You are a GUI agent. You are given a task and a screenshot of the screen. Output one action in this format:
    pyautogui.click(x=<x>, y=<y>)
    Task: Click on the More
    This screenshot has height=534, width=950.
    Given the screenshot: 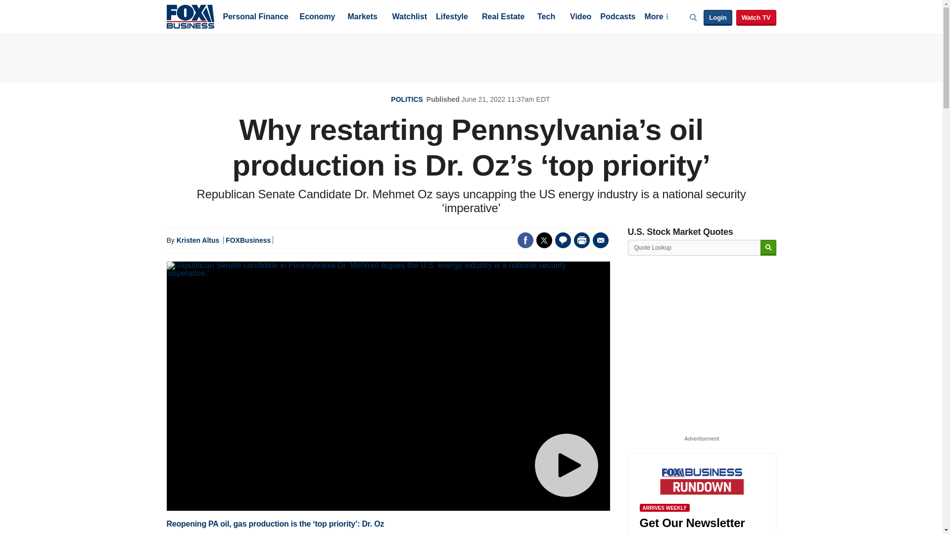 What is the action you would take?
    pyautogui.click(x=656, y=17)
    